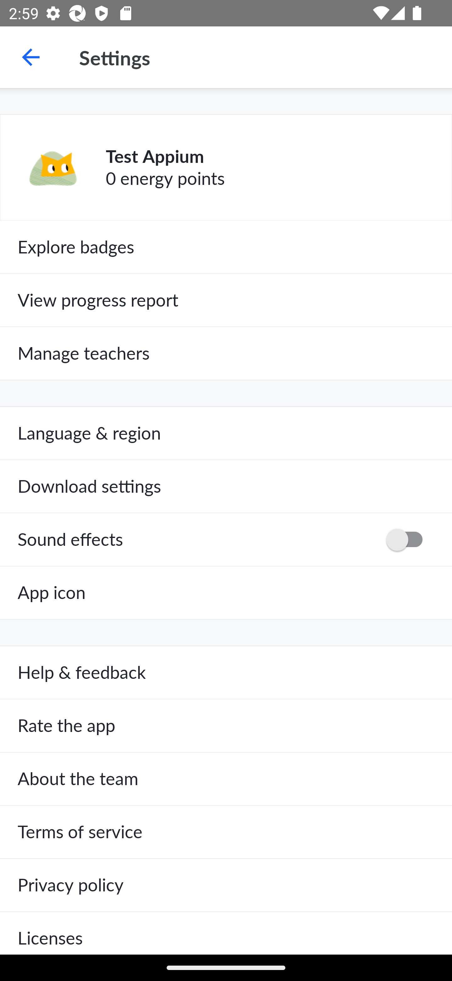 Image resolution: width=452 pixels, height=981 pixels. Describe the element at coordinates (226, 247) in the screenshot. I see `Explore badges` at that location.